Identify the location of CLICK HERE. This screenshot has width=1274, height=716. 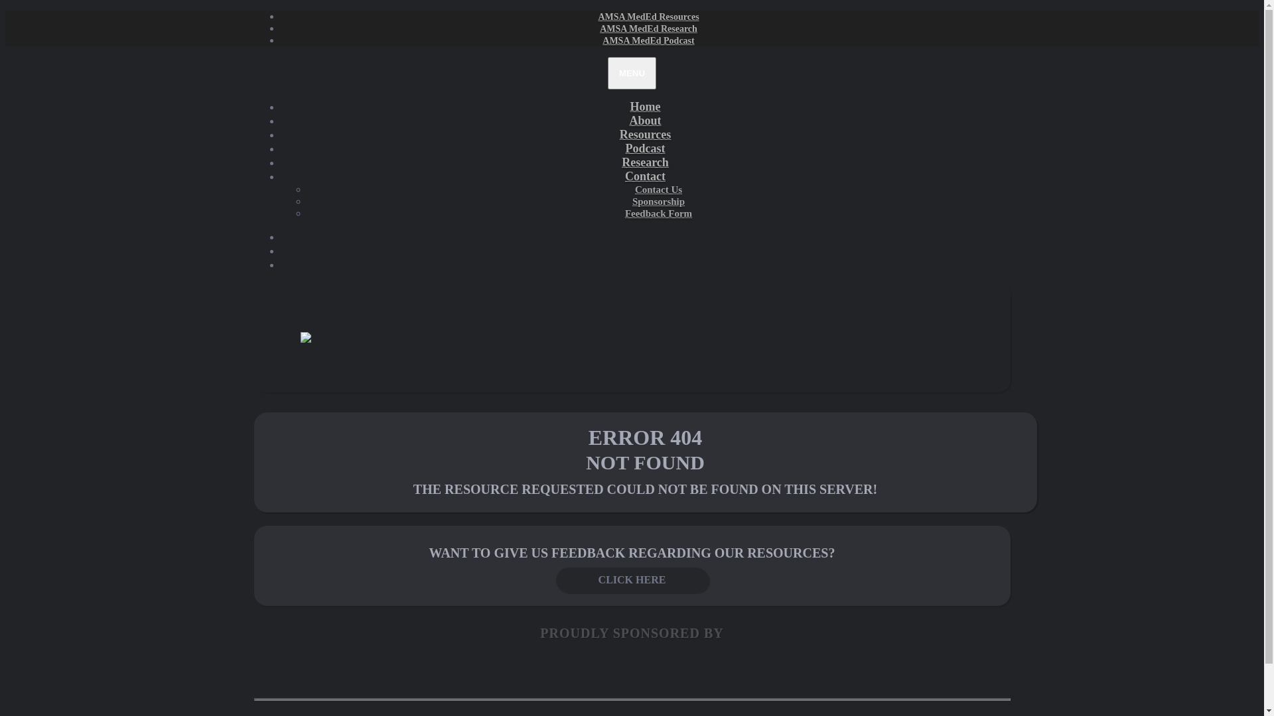
(632, 579).